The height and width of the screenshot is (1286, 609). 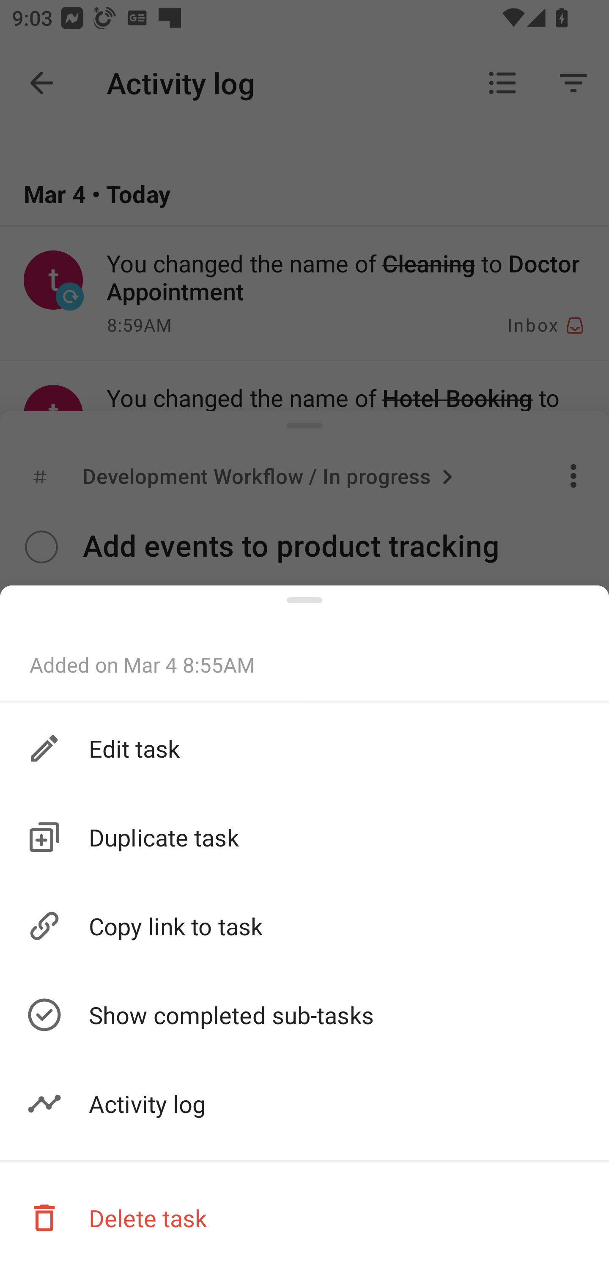 I want to click on Duplicate task, so click(x=304, y=837).